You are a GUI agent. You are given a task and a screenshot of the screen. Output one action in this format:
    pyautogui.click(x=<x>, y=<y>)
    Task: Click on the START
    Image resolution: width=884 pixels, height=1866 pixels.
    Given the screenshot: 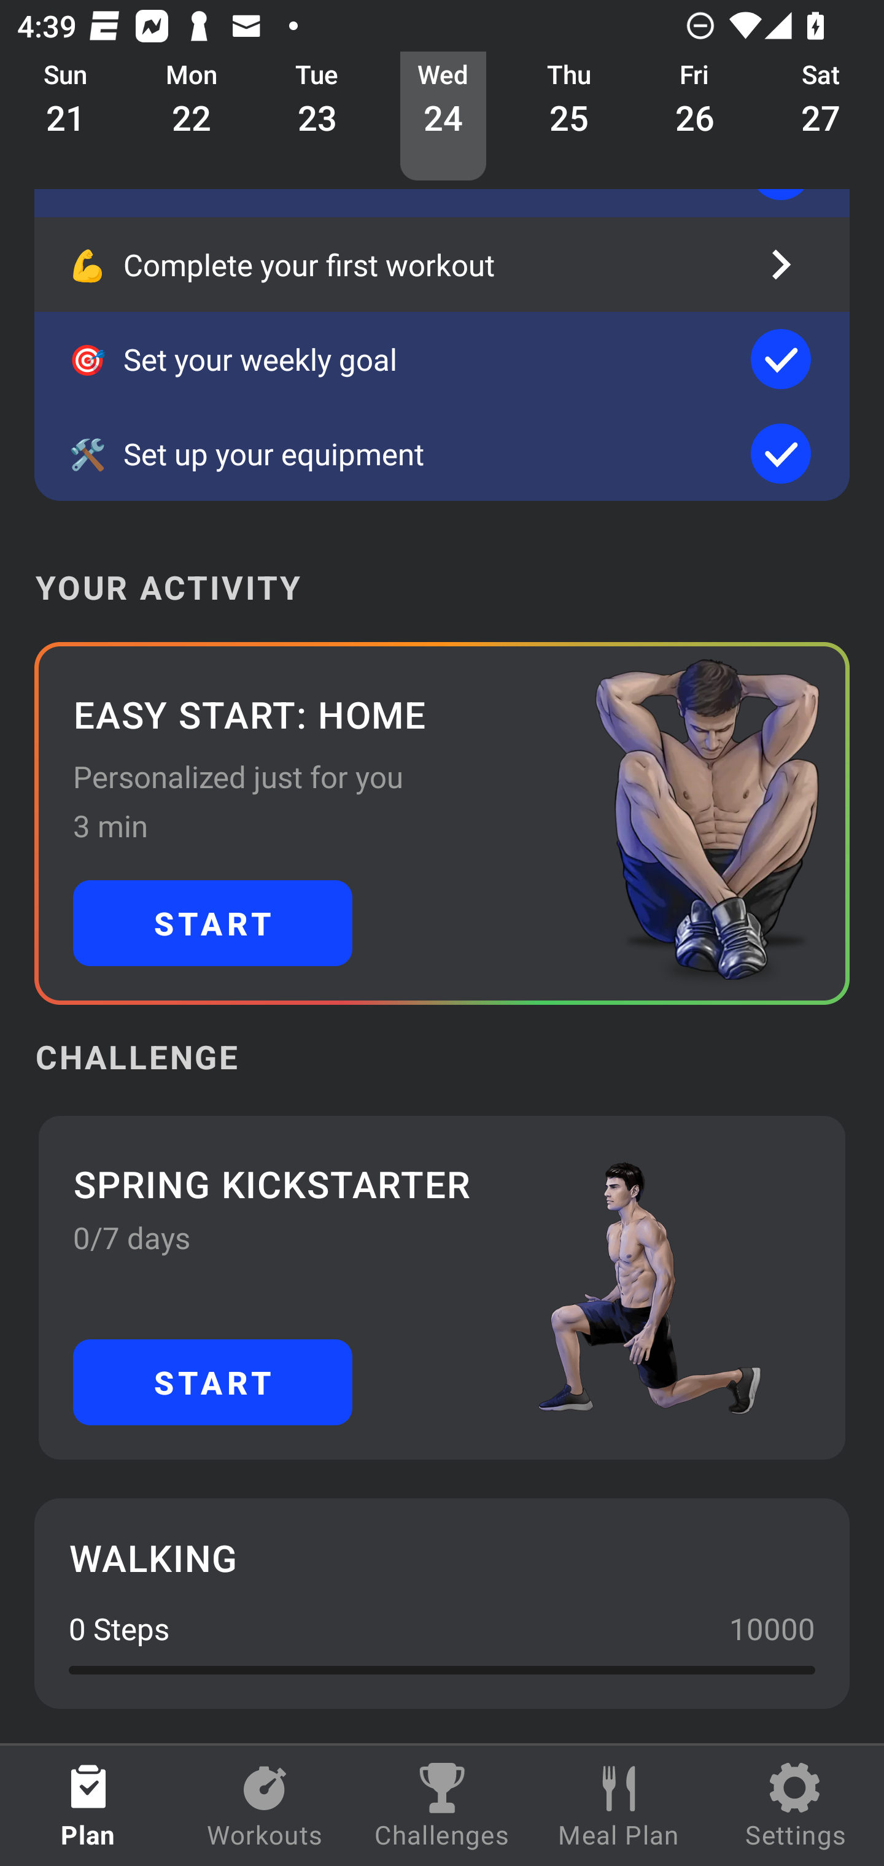 What is the action you would take?
    pyautogui.click(x=212, y=923)
    